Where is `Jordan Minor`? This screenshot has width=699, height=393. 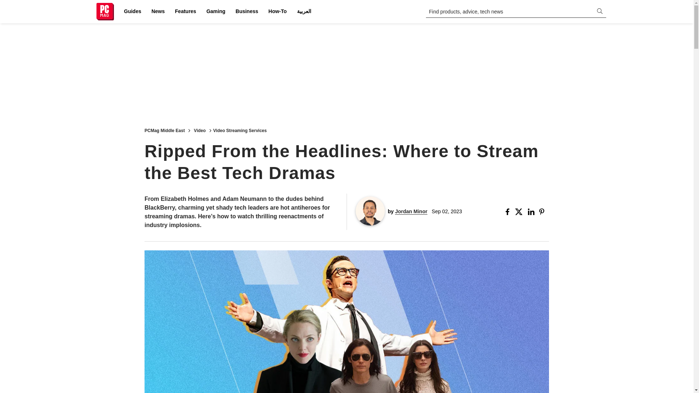
Jordan Minor is located at coordinates (411, 211).